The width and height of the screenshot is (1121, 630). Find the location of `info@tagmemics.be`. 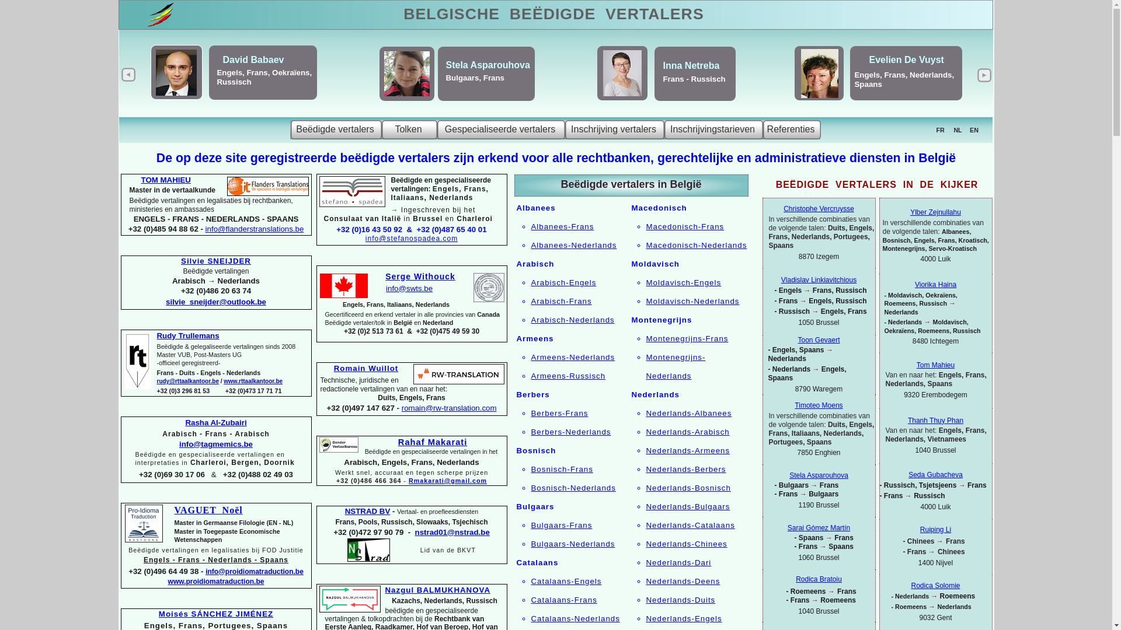

info@tagmemics.be is located at coordinates (216, 444).